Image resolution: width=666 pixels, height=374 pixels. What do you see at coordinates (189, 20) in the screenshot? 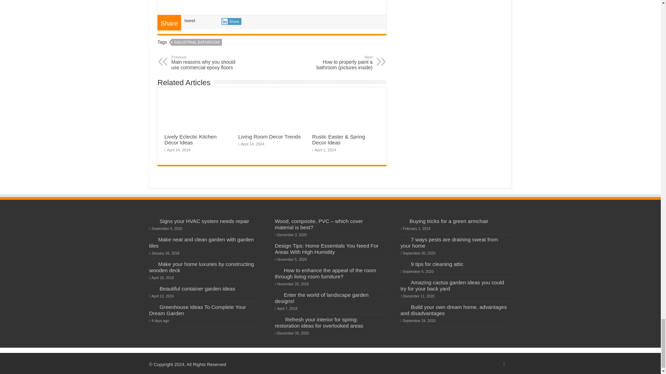
I see `tweet` at bounding box center [189, 20].